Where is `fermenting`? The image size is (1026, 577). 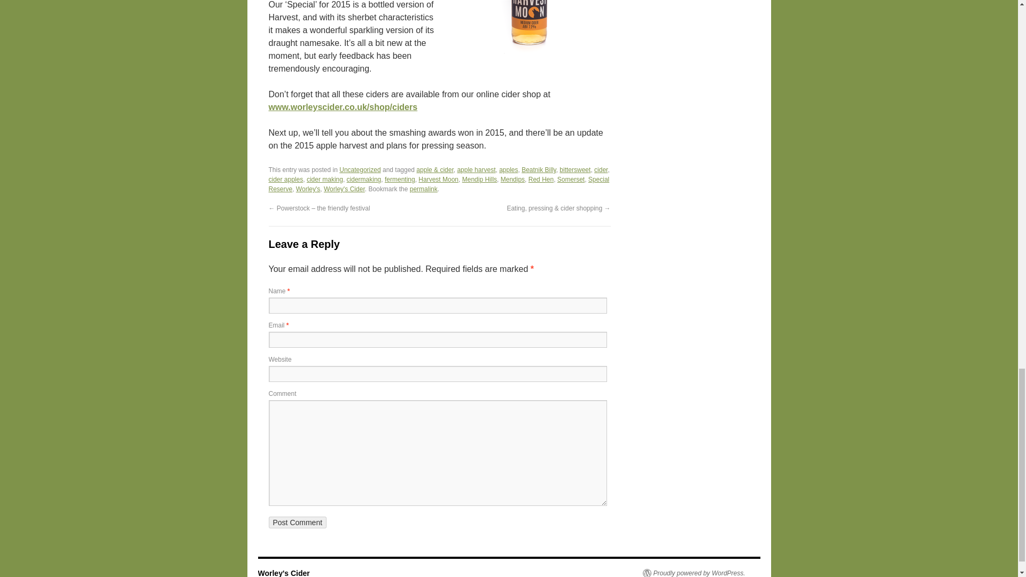
fermenting is located at coordinates (400, 180).